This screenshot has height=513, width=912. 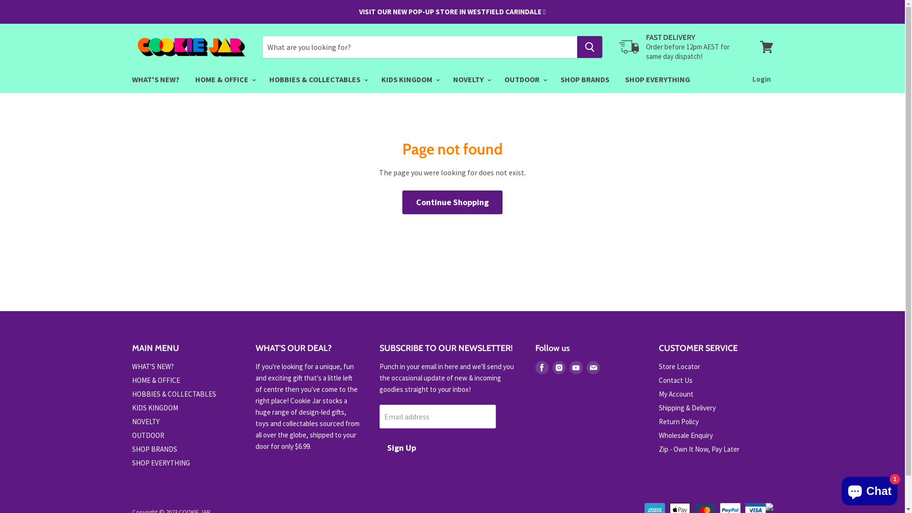 I want to click on Find us on E-mail, so click(x=593, y=368).